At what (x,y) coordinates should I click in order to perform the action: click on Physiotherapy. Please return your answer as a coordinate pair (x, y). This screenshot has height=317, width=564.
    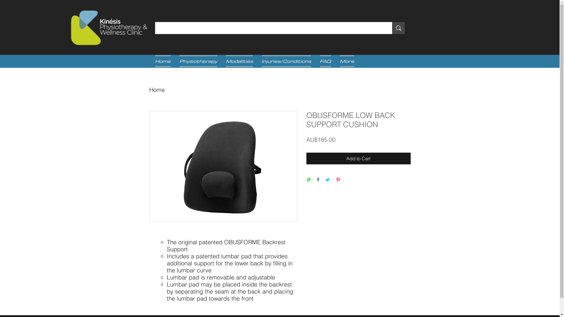
    Looking at the image, I should click on (198, 61).